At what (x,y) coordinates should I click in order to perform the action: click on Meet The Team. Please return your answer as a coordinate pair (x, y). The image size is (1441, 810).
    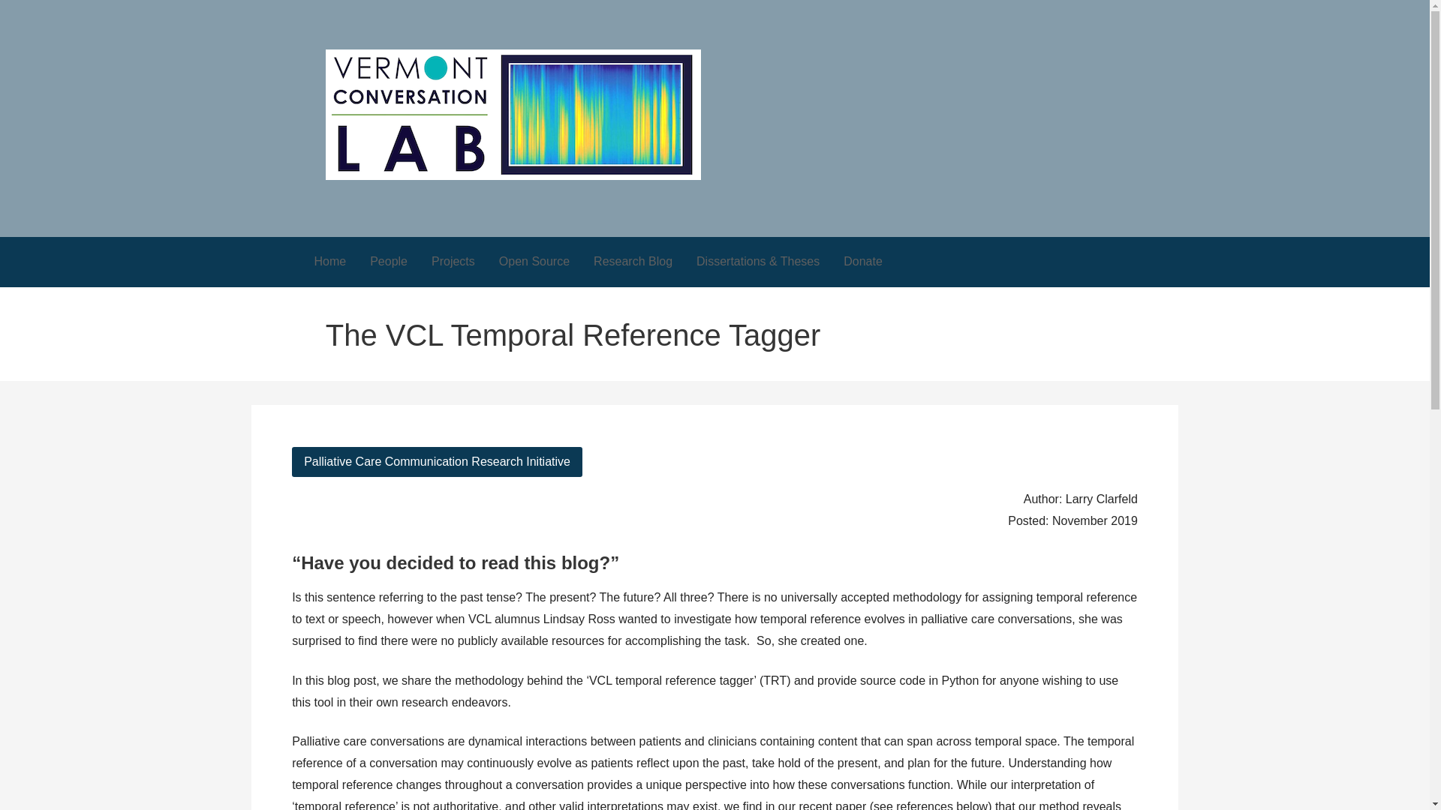
    Looking at the image, I should click on (388, 262).